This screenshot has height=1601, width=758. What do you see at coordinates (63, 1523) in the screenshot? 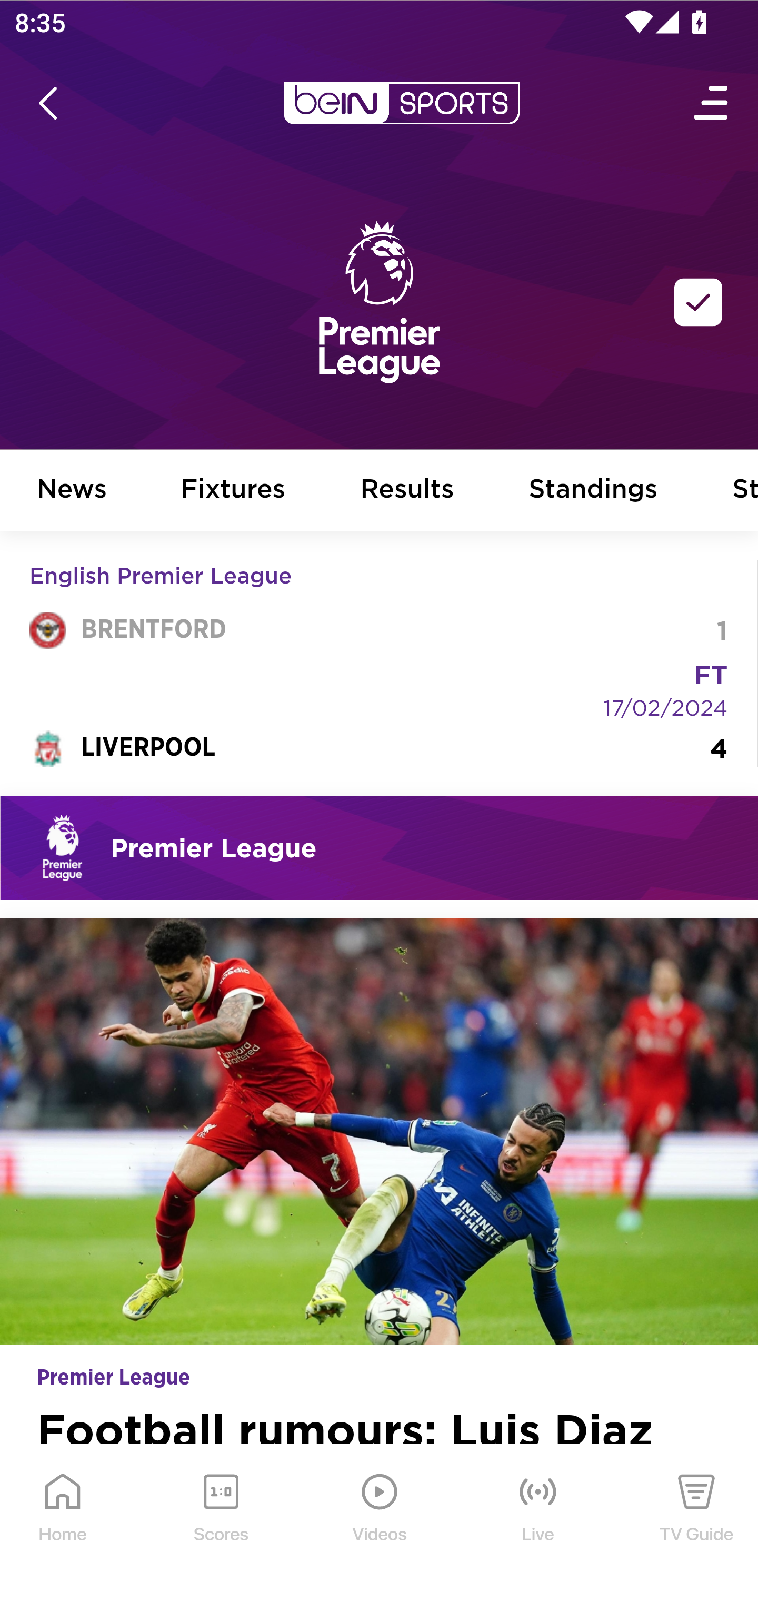
I see `Home Home Icon Home` at bounding box center [63, 1523].